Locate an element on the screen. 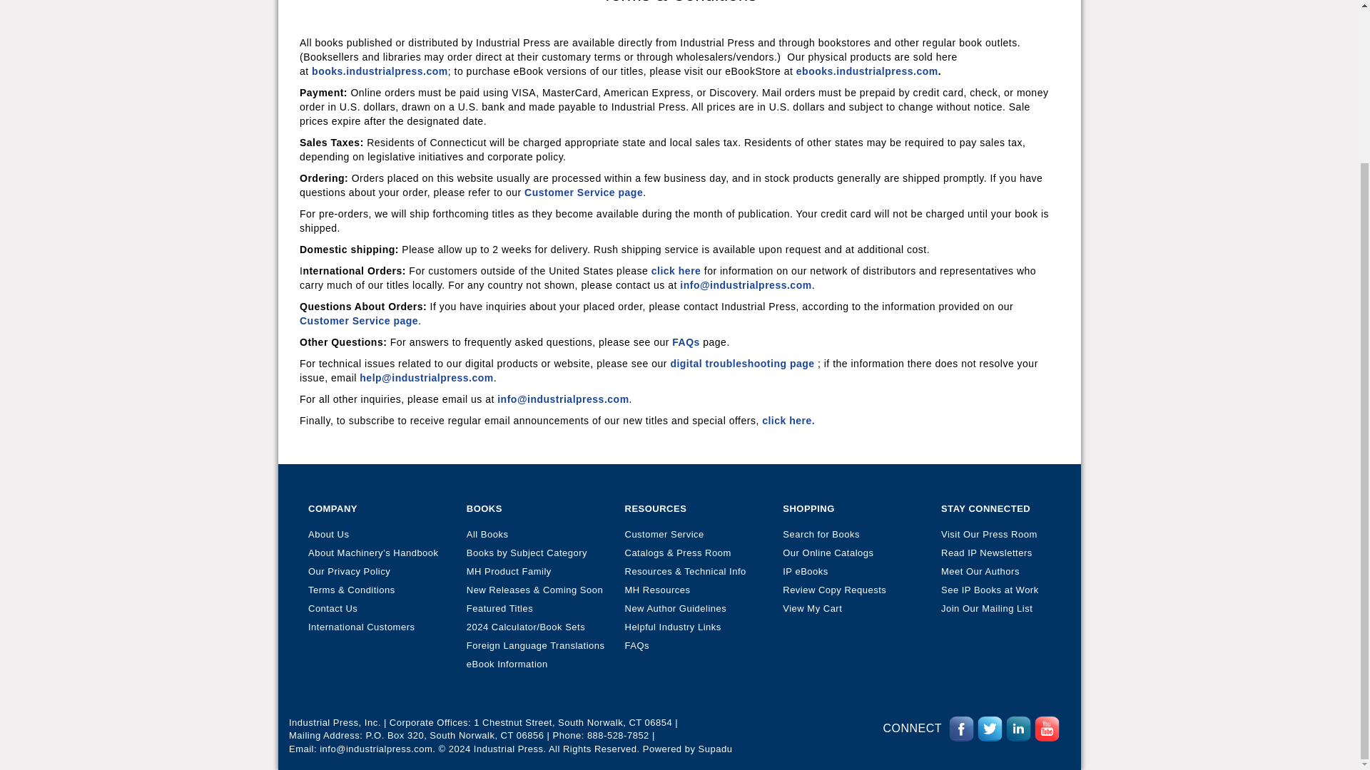  Follow us on YouTube is located at coordinates (1046, 729).